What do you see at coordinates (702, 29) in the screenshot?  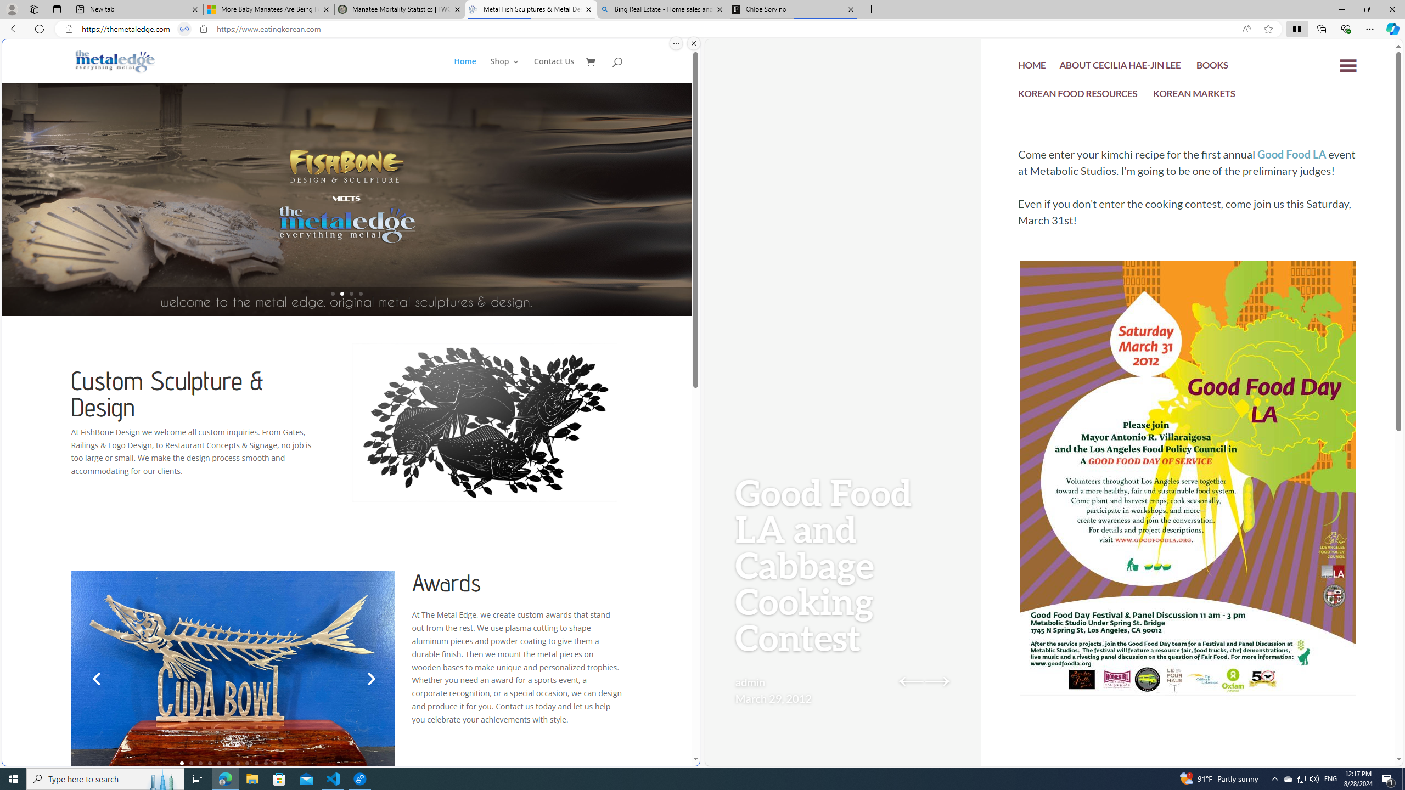 I see `App bar` at bounding box center [702, 29].